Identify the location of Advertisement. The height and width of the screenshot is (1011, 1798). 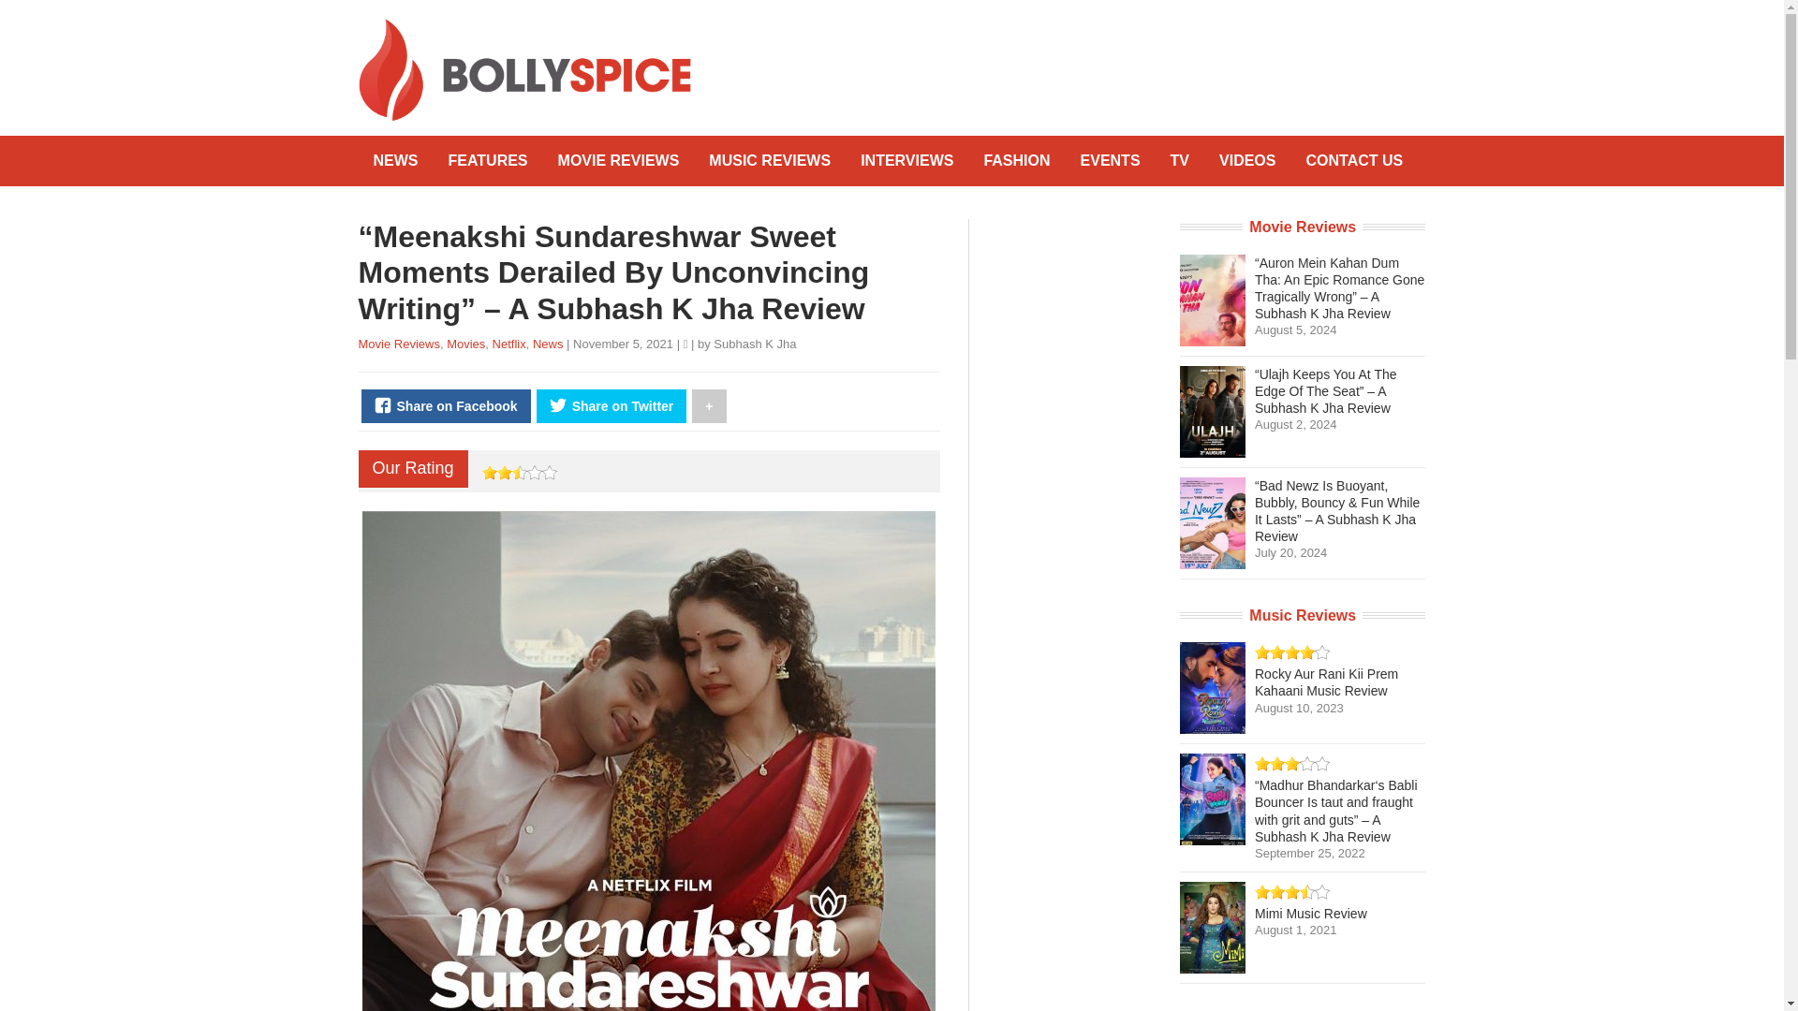
(1084, 61).